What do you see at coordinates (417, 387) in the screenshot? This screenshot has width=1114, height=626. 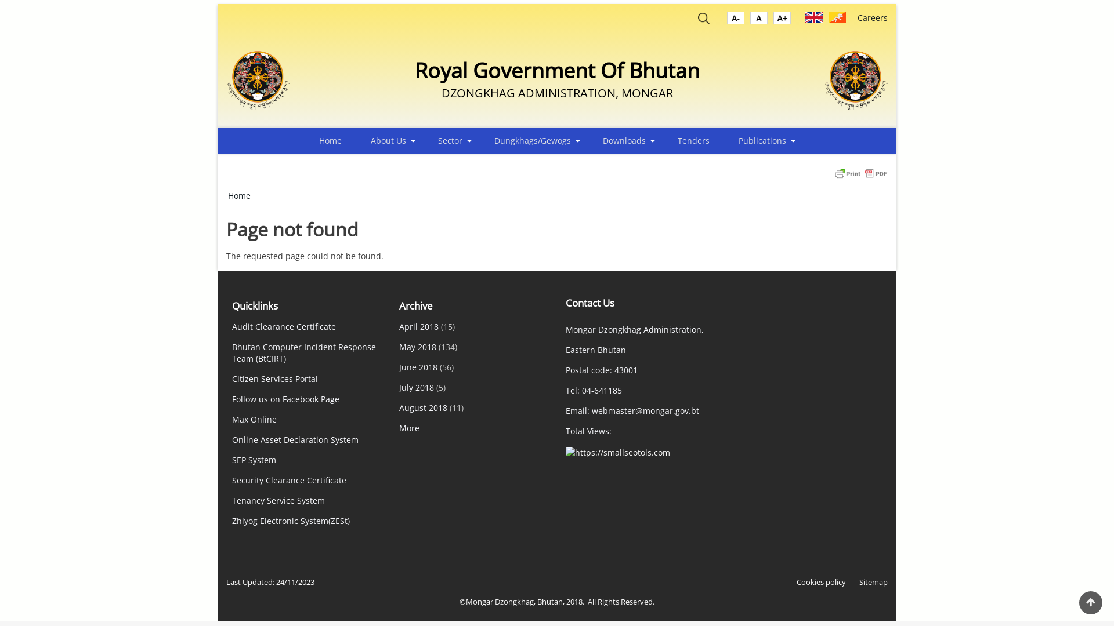 I see `July 2018` at bounding box center [417, 387].